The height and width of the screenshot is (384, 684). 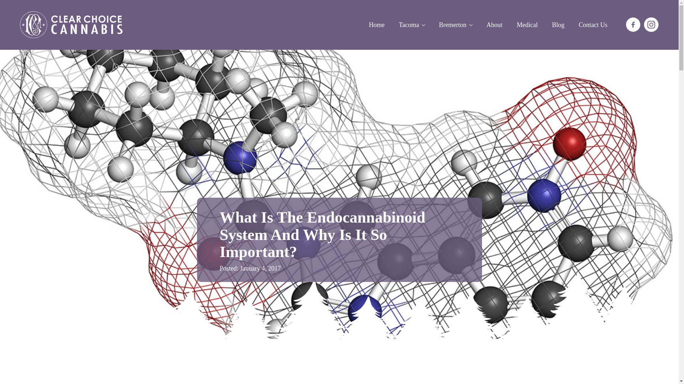 What do you see at coordinates (455, 25) in the screenshot?
I see `Bremerton` at bounding box center [455, 25].